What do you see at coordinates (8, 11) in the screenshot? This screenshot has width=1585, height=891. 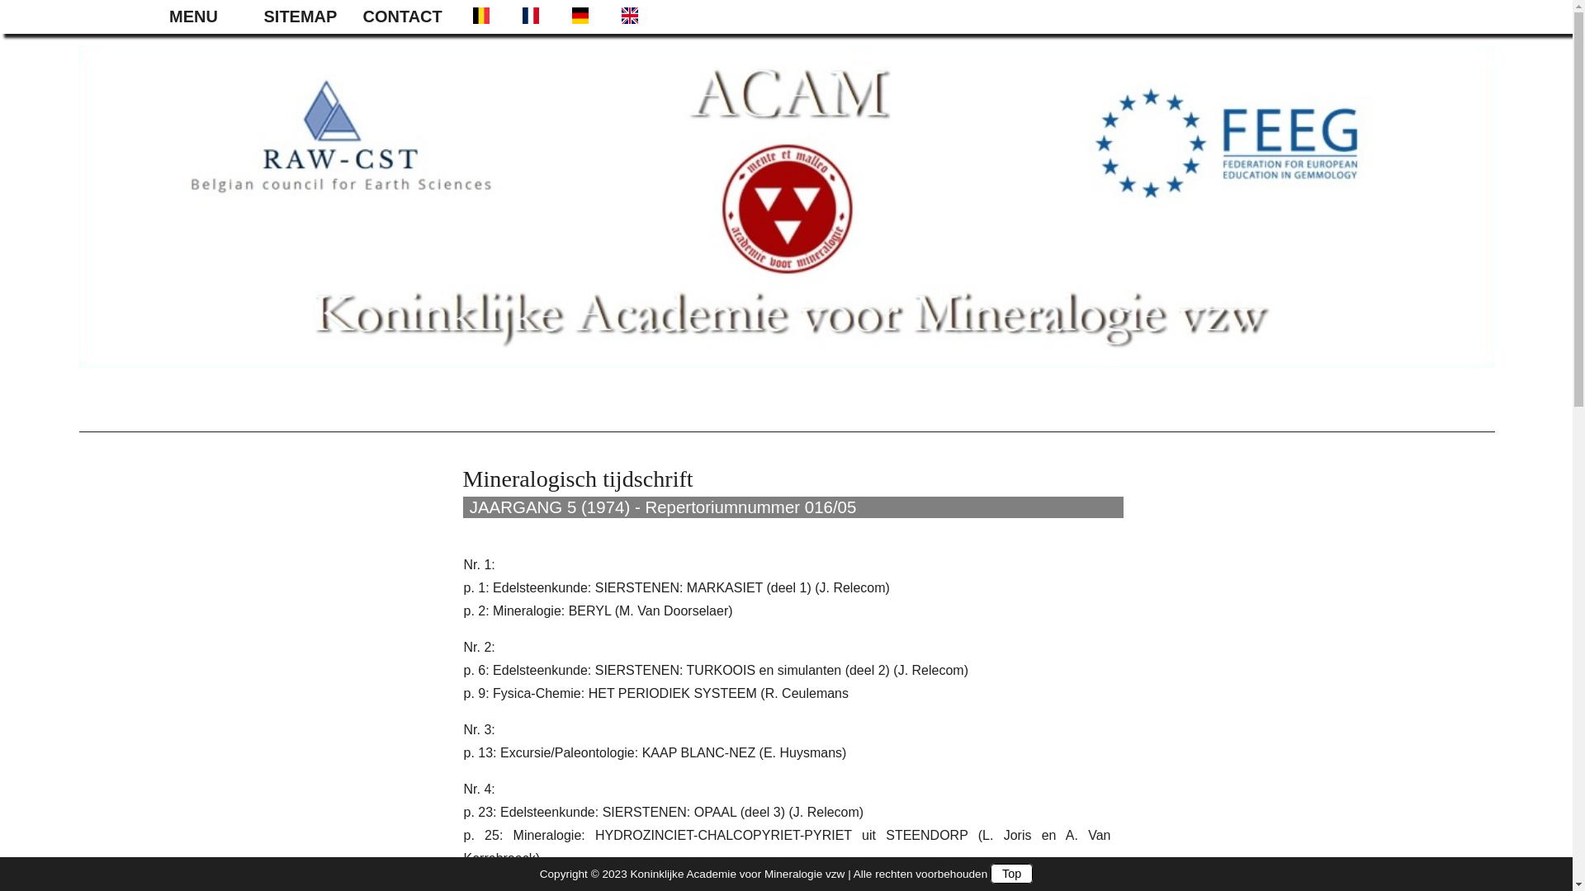 I see `Top` at bounding box center [8, 11].